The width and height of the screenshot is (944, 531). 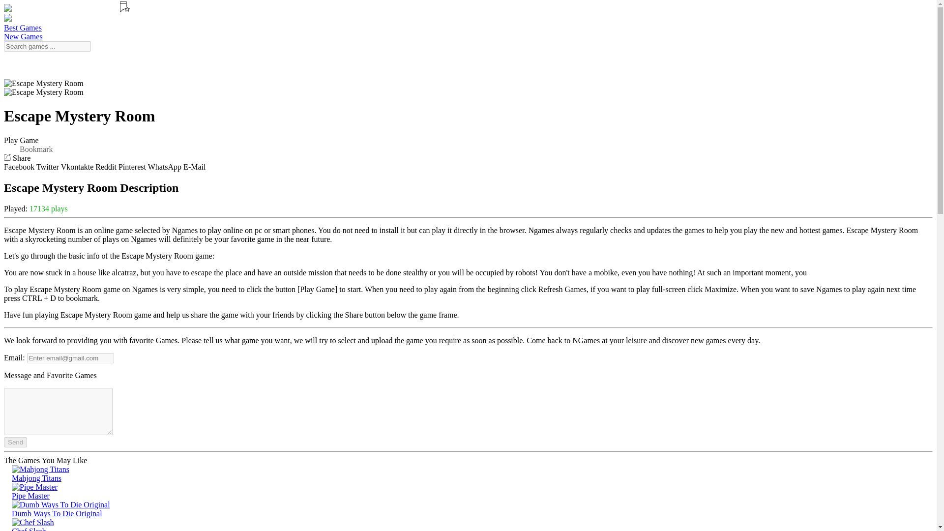 What do you see at coordinates (47, 166) in the screenshot?
I see `Twitter` at bounding box center [47, 166].